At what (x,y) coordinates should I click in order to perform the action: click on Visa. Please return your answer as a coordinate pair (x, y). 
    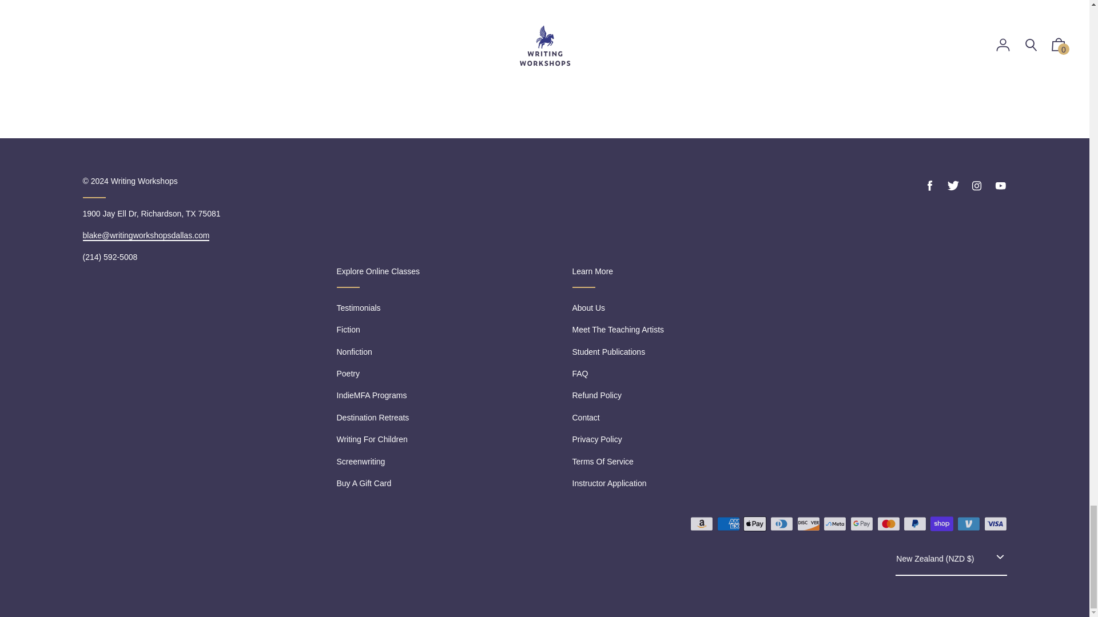
    Looking at the image, I should click on (995, 524).